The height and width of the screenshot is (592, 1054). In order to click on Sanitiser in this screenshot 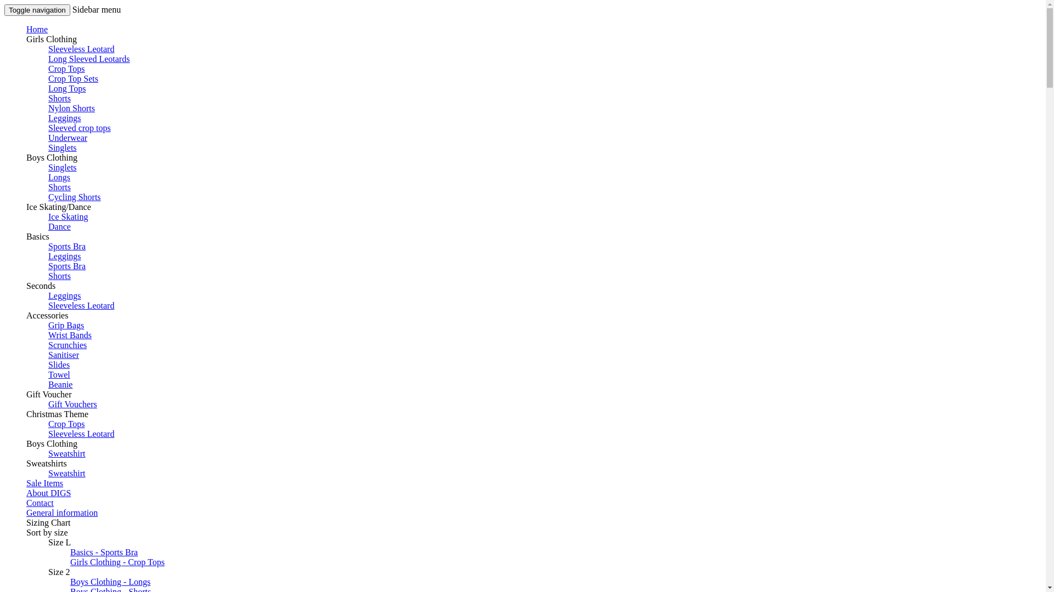, I will do `click(64, 355)`.